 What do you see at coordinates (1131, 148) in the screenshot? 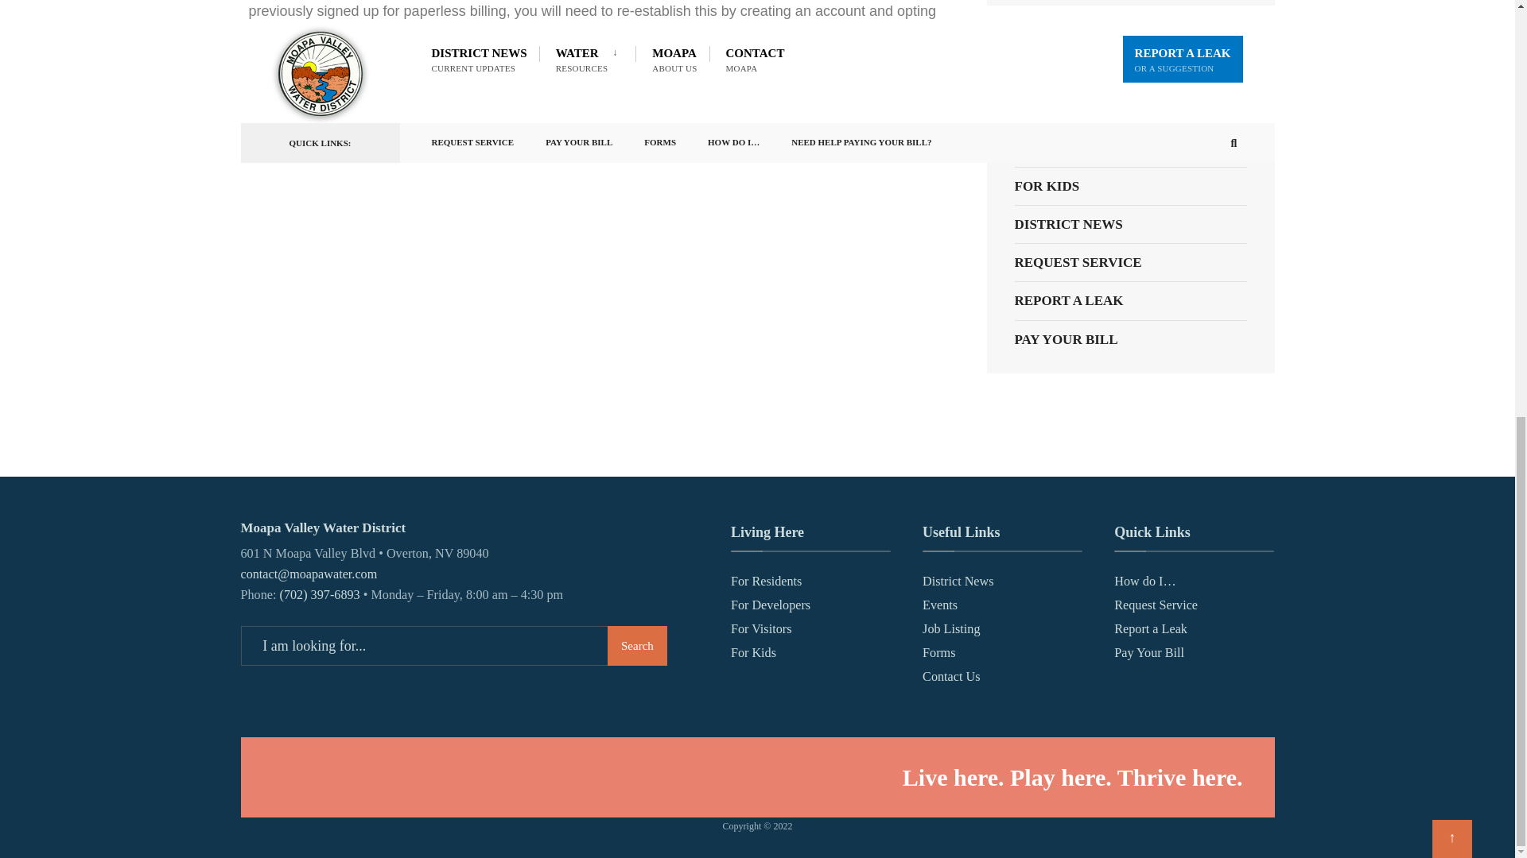
I see `FOR VISITORS` at bounding box center [1131, 148].